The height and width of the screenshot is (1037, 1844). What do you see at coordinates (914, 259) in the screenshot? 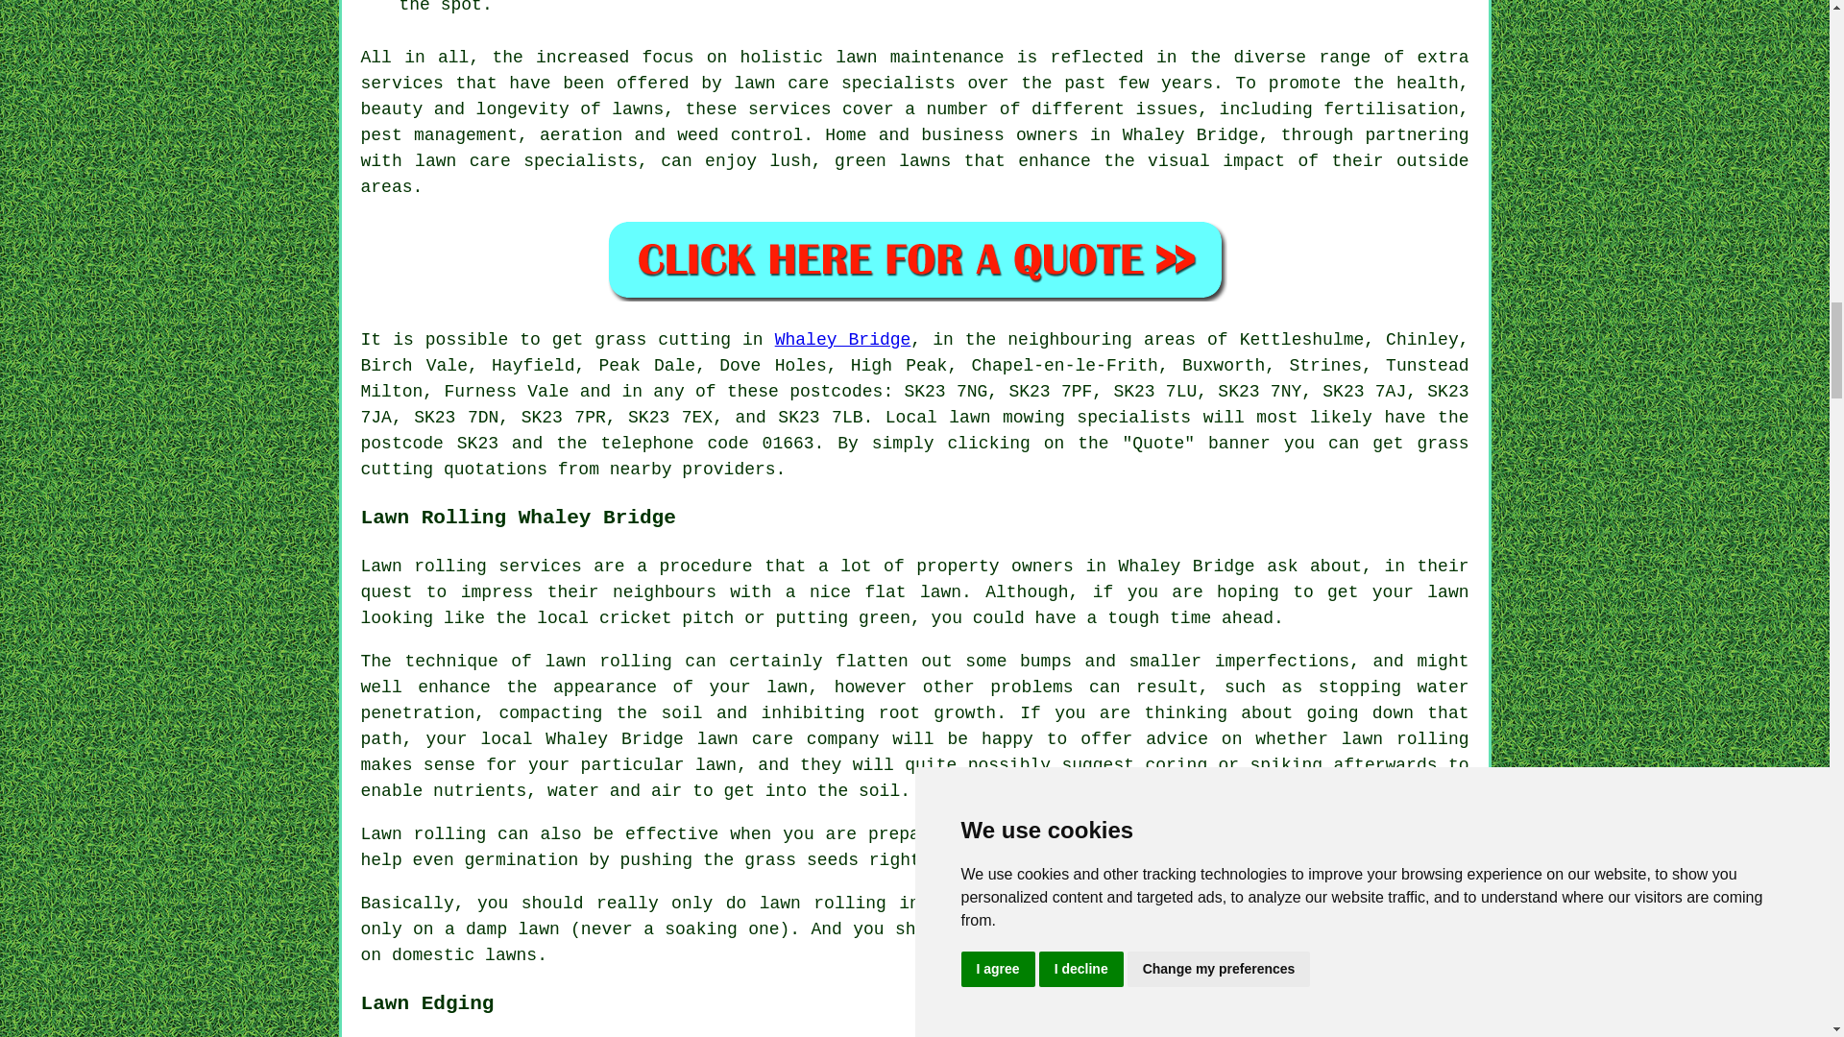
I see `Gardener Quotes in Whaley Bridge Derbyshire` at bounding box center [914, 259].